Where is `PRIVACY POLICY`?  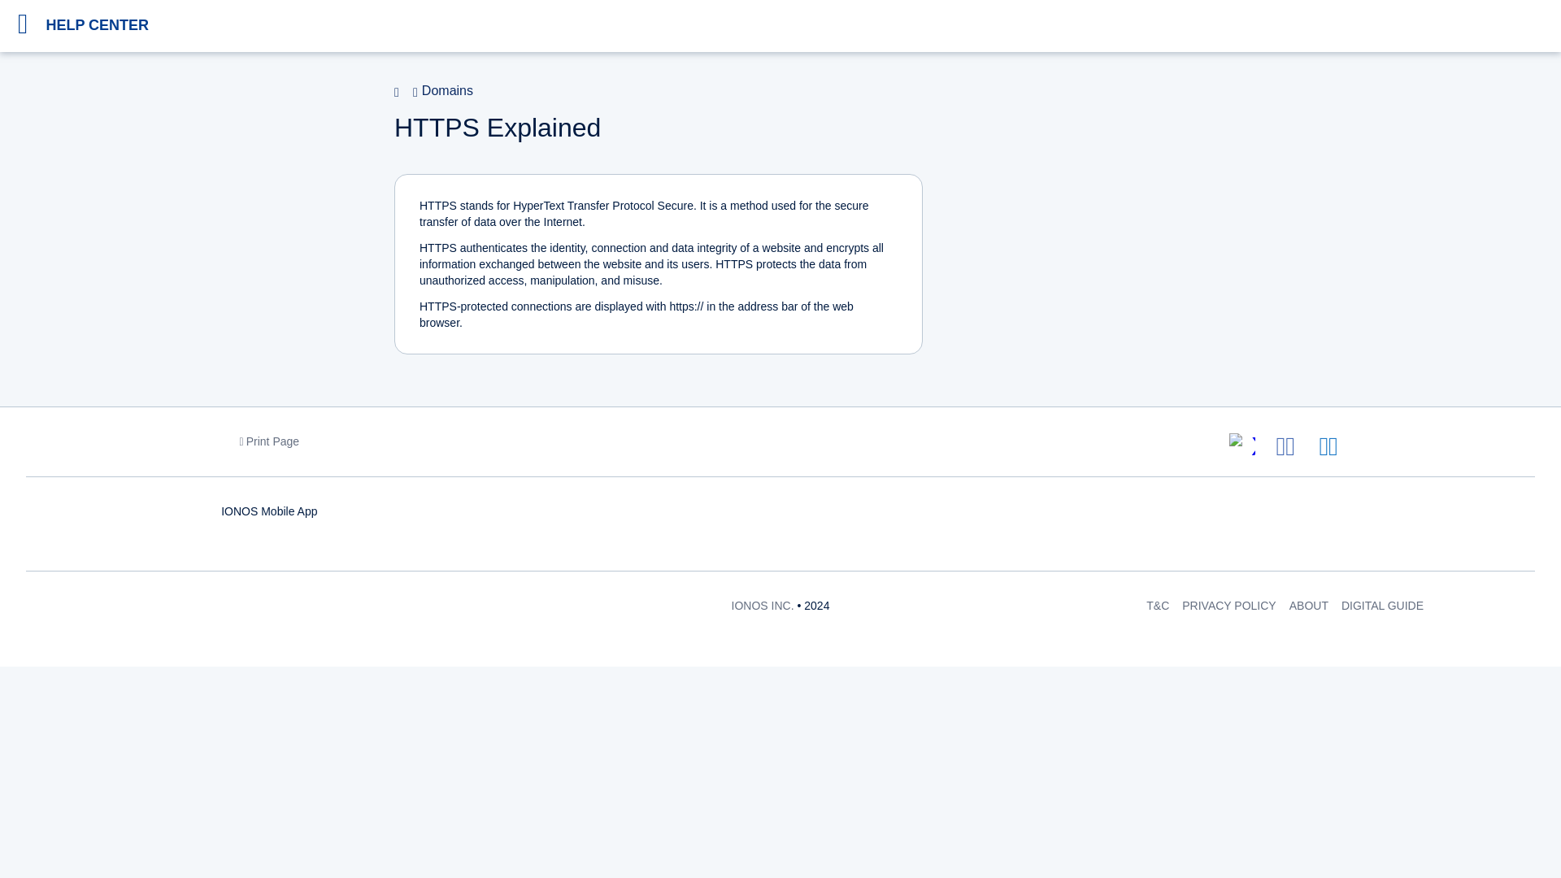 PRIVACY POLICY is located at coordinates (1228, 605).